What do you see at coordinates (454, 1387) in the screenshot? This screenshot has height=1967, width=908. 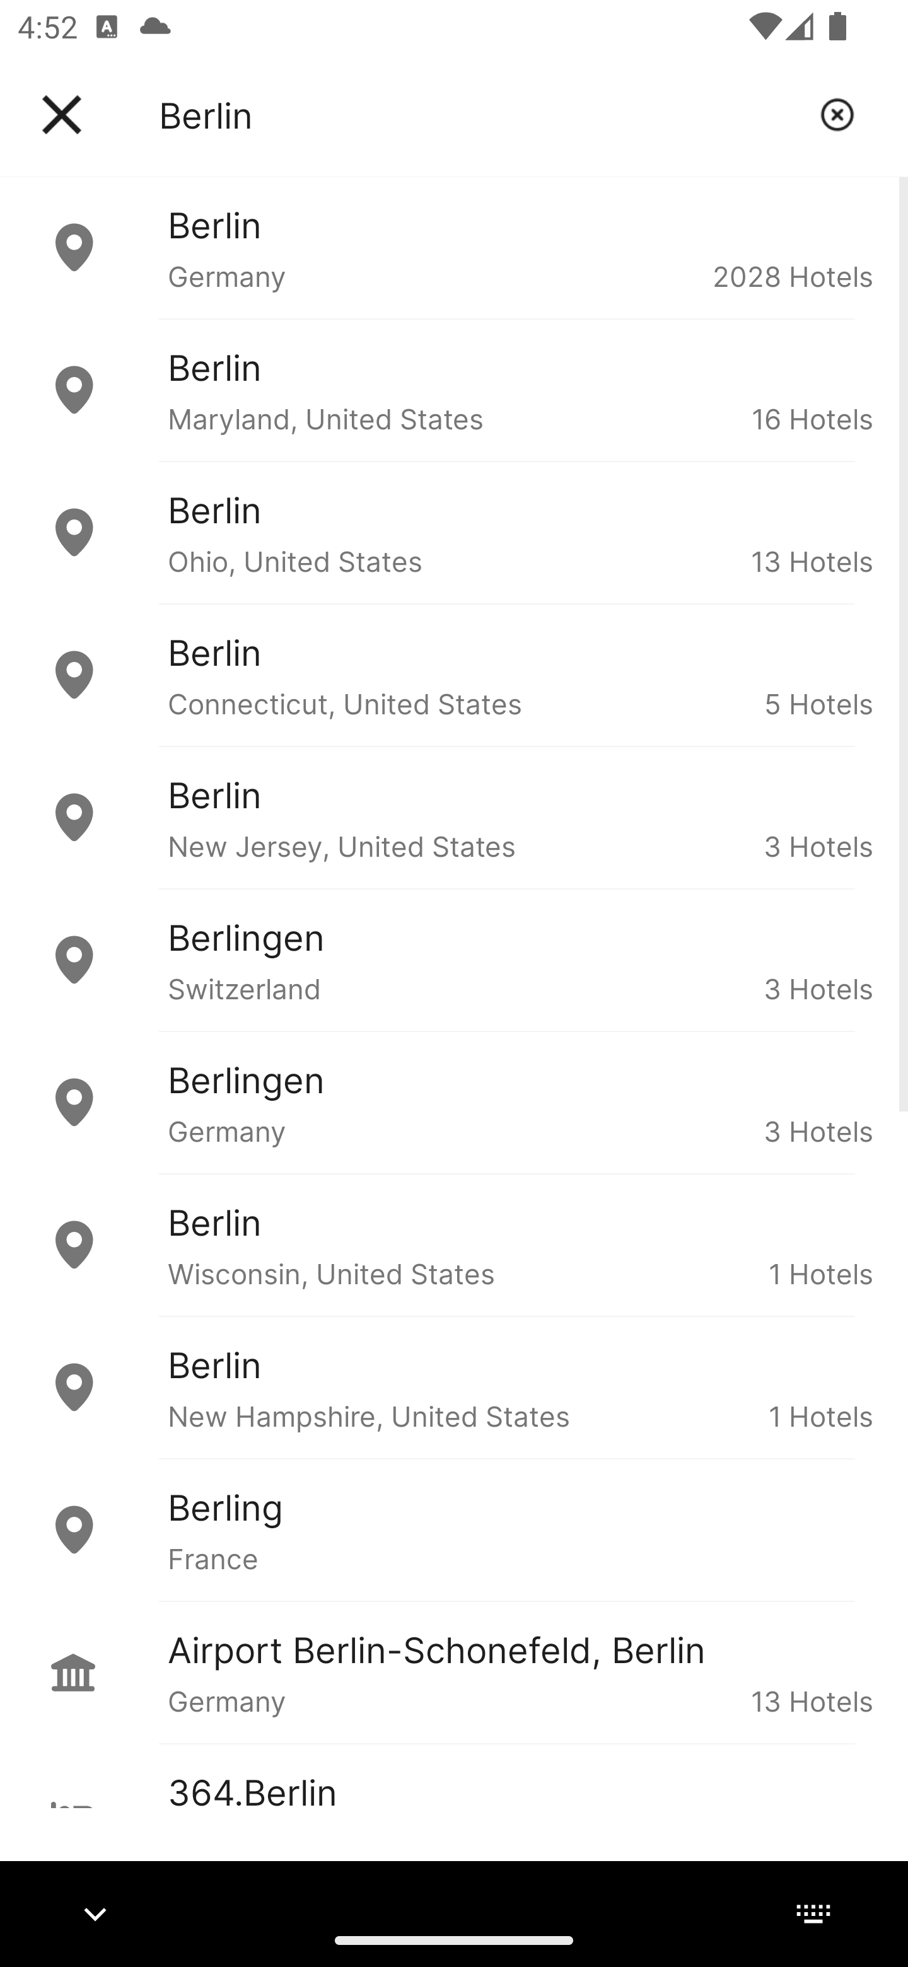 I see `Berlin New Hampshire, United States 1 Hotels` at bounding box center [454, 1387].